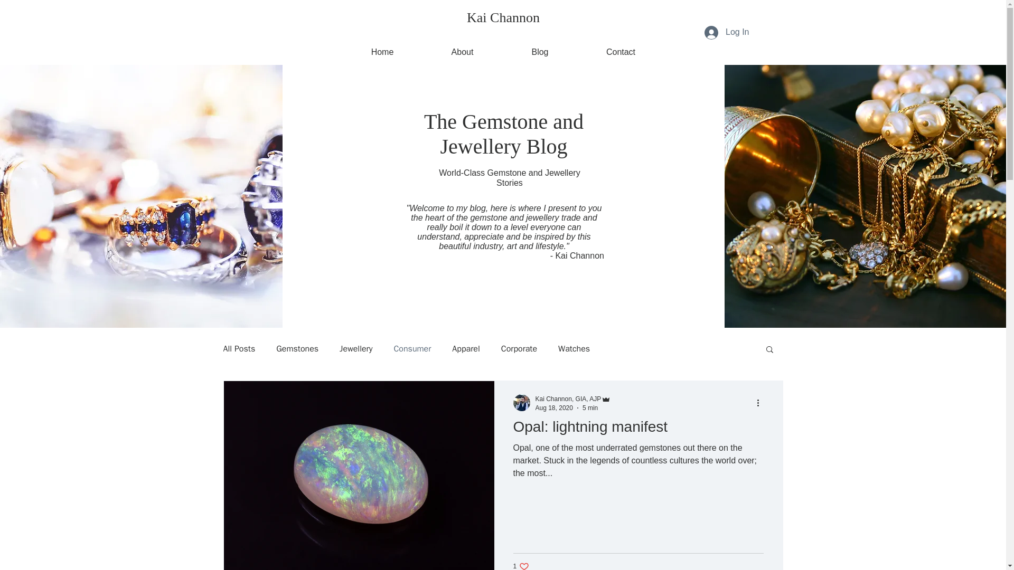 This screenshot has height=570, width=1014. Describe the element at coordinates (519, 348) in the screenshot. I see `Blog` at that location.